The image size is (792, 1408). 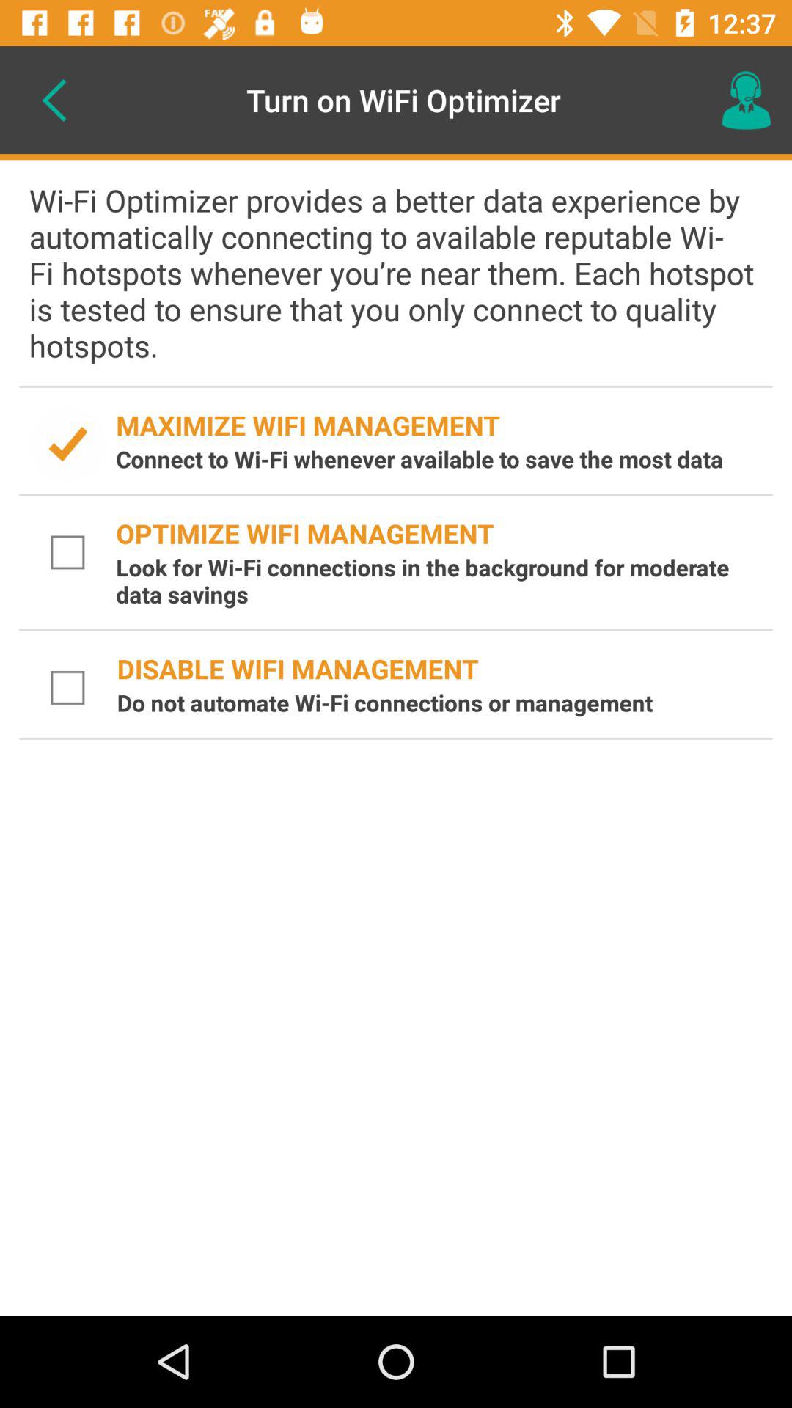 I want to click on click the icon next to the turn on wifi, so click(x=745, y=100).